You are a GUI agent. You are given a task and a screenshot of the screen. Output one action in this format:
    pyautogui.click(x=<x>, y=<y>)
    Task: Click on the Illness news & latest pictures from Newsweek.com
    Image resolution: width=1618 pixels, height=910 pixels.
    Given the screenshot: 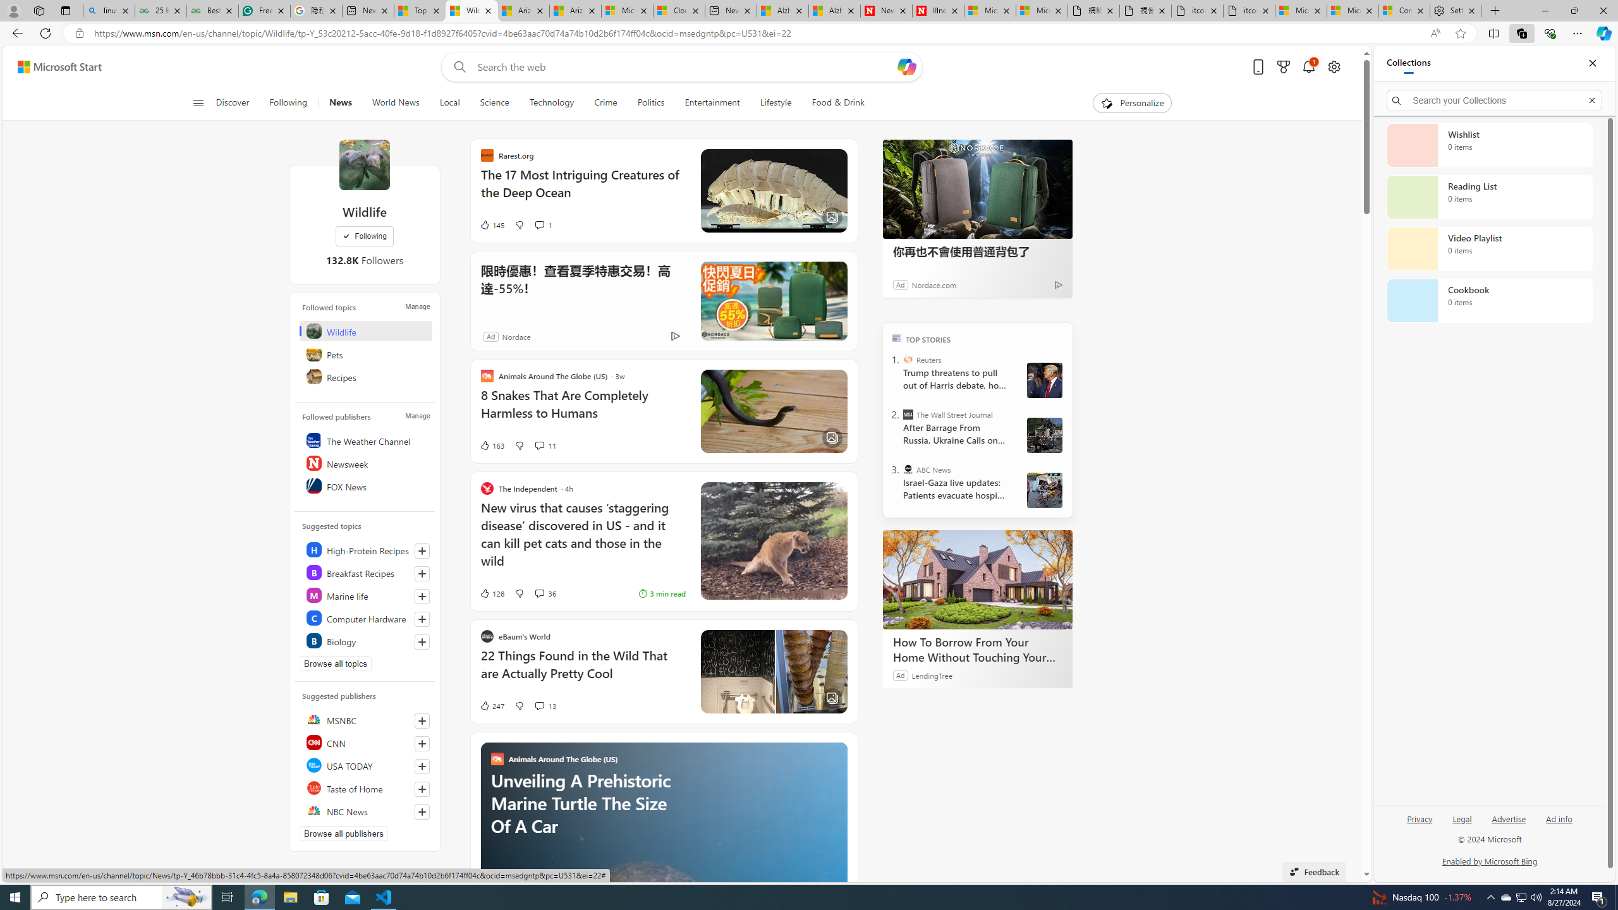 What is the action you would take?
    pyautogui.click(x=938, y=11)
    